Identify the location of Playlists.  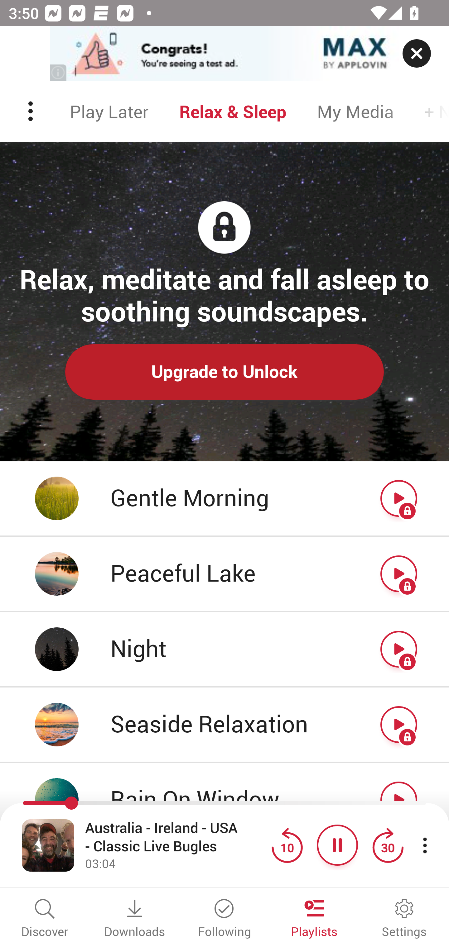
(314, 919).